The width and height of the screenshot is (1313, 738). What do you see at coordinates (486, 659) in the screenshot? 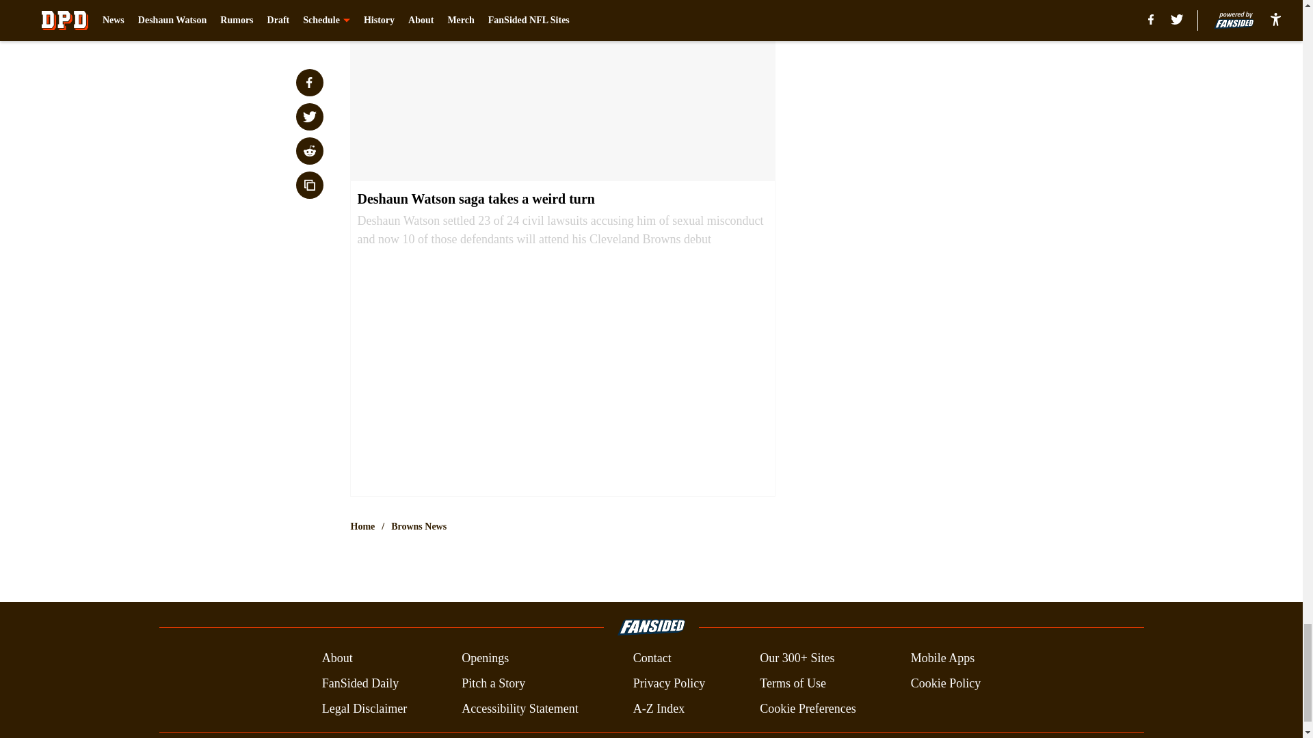
I see `Openings` at bounding box center [486, 659].